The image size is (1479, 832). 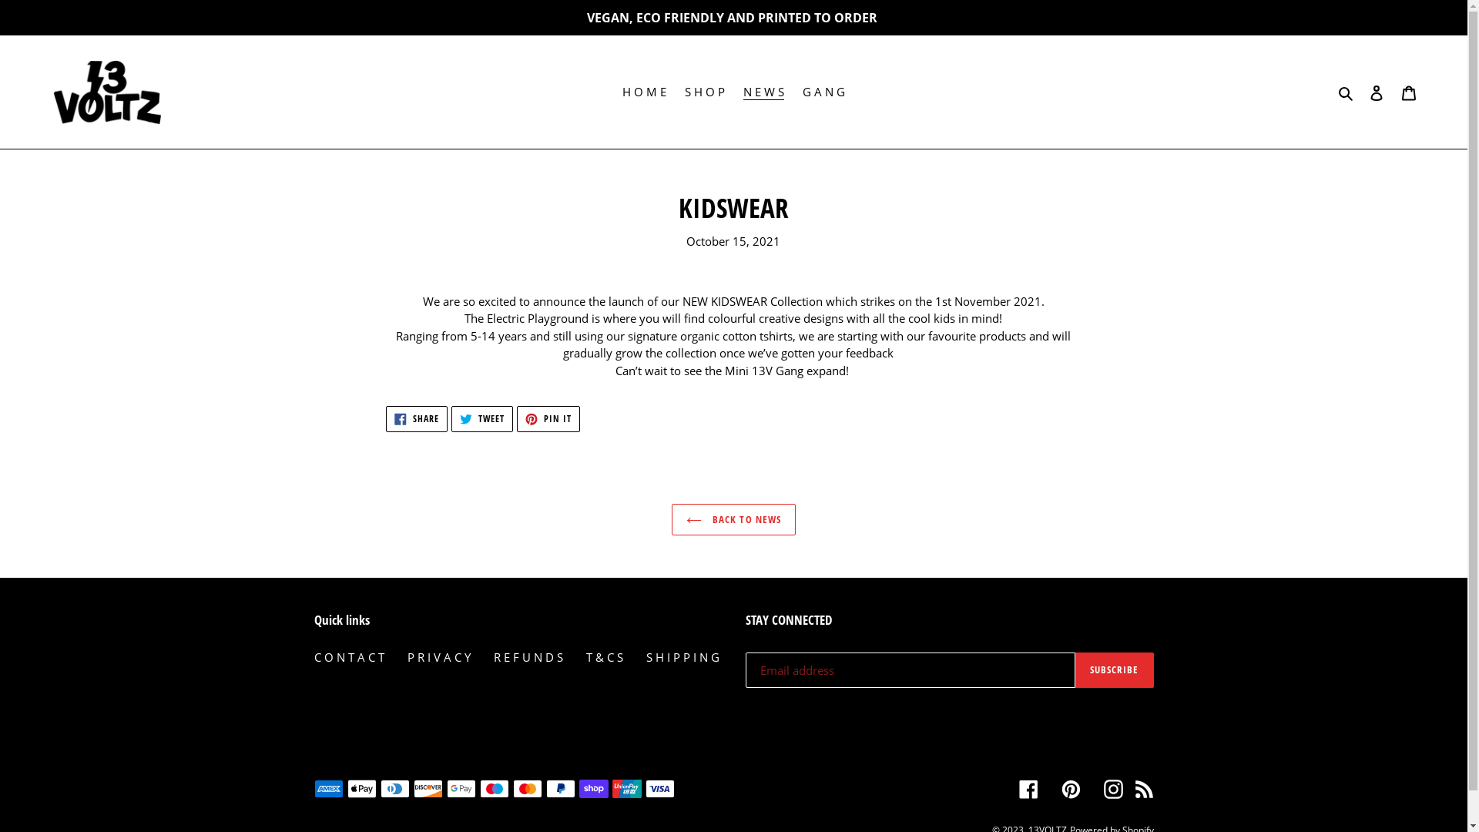 What do you see at coordinates (644, 92) in the screenshot?
I see `H O M E` at bounding box center [644, 92].